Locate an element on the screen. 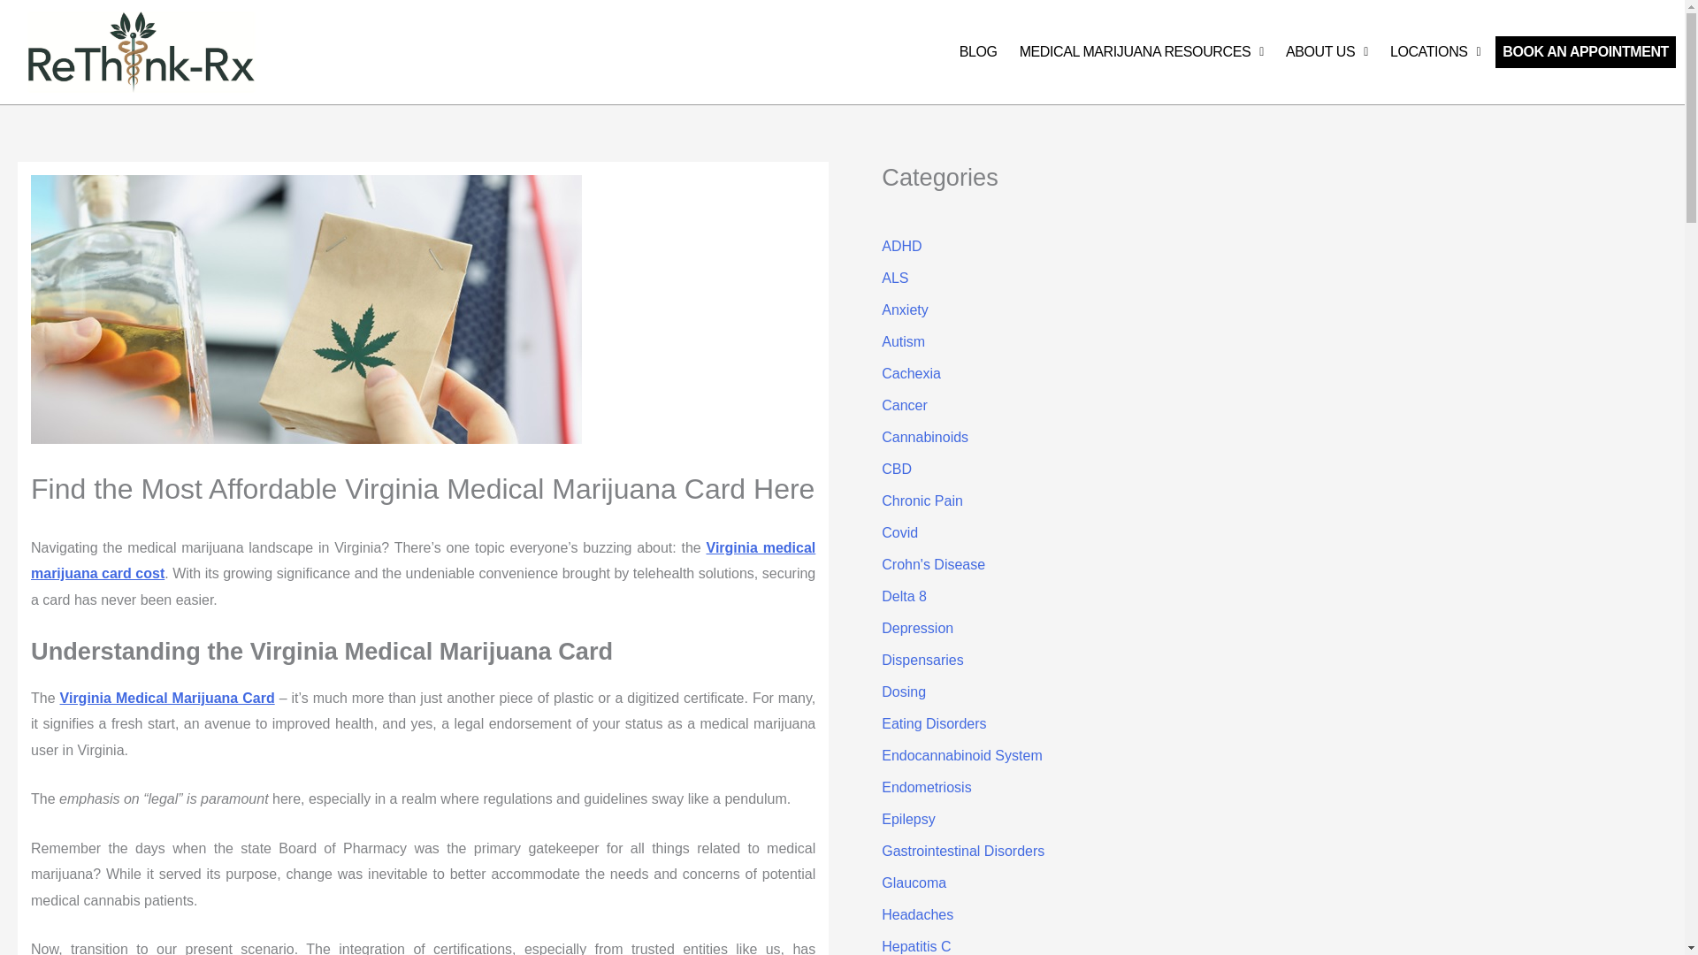 The width and height of the screenshot is (1698, 955). Virginia Medical Marijuana Card is located at coordinates (167, 698).